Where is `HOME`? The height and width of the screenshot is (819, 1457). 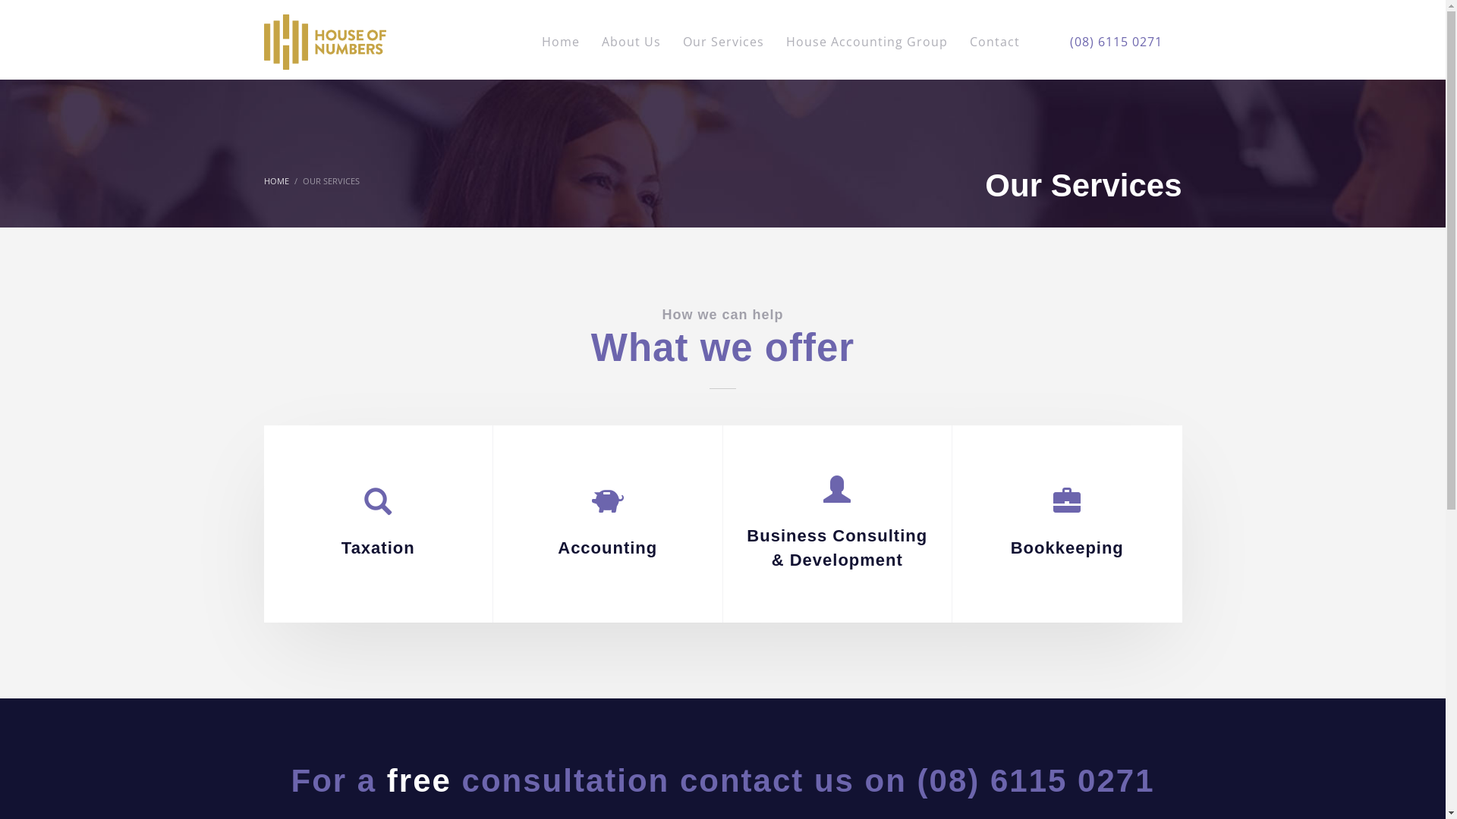
HOME is located at coordinates (276, 180).